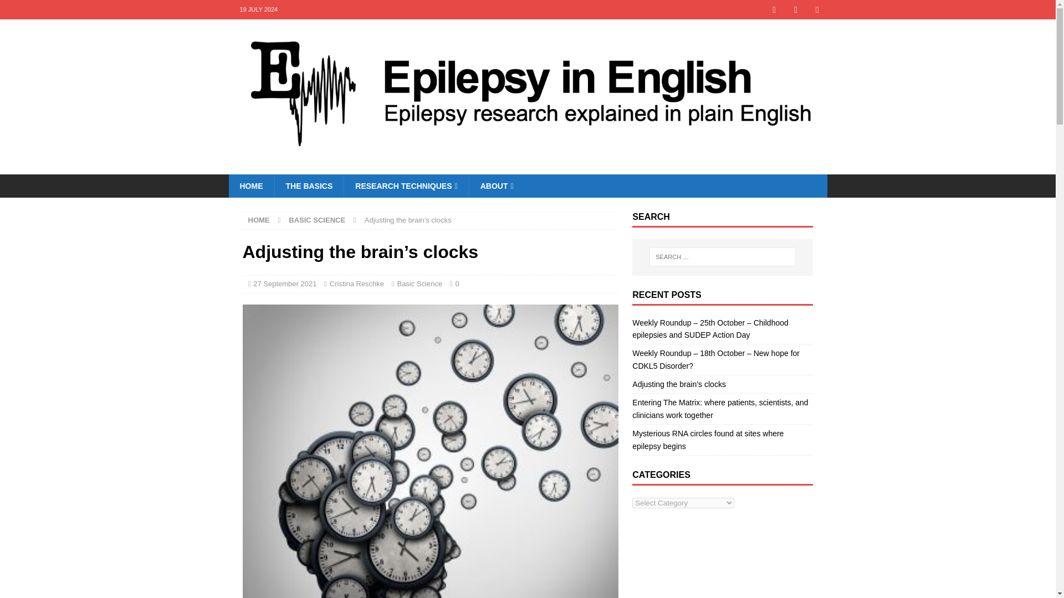 The height and width of the screenshot is (598, 1064). Describe the element at coordinates (250, 186) in the screenshot. I see `HOME` at that location.